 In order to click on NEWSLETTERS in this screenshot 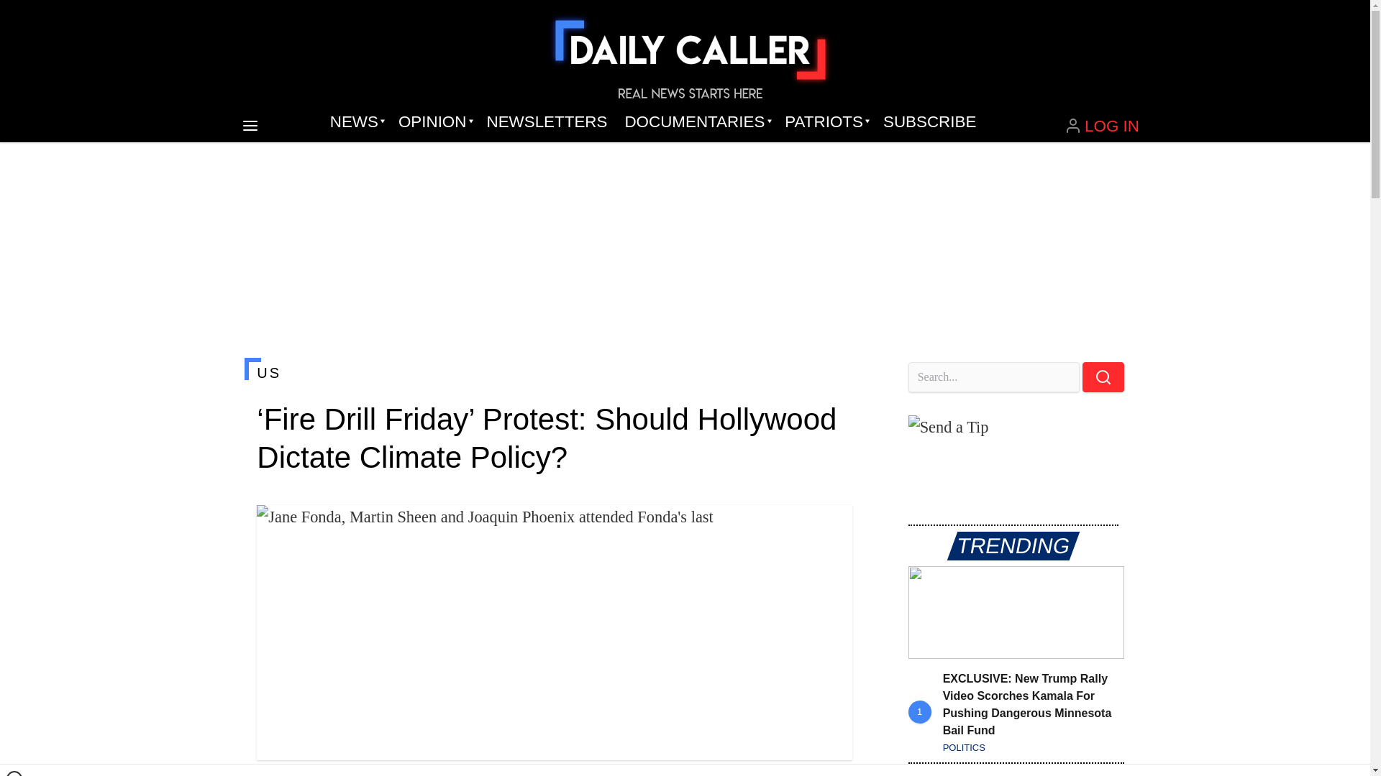, I will do `click(547, 122)`.